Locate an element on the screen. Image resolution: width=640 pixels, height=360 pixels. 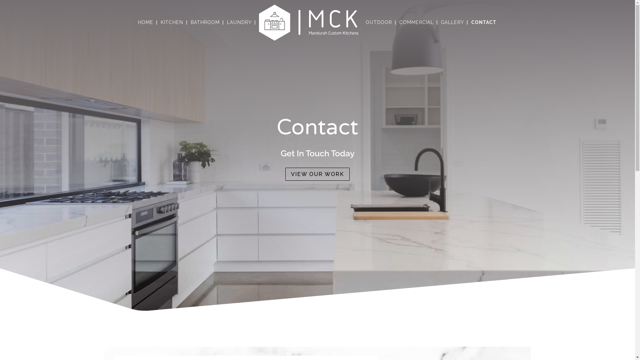
OUTDOOR is located at coordinates (379, 30).